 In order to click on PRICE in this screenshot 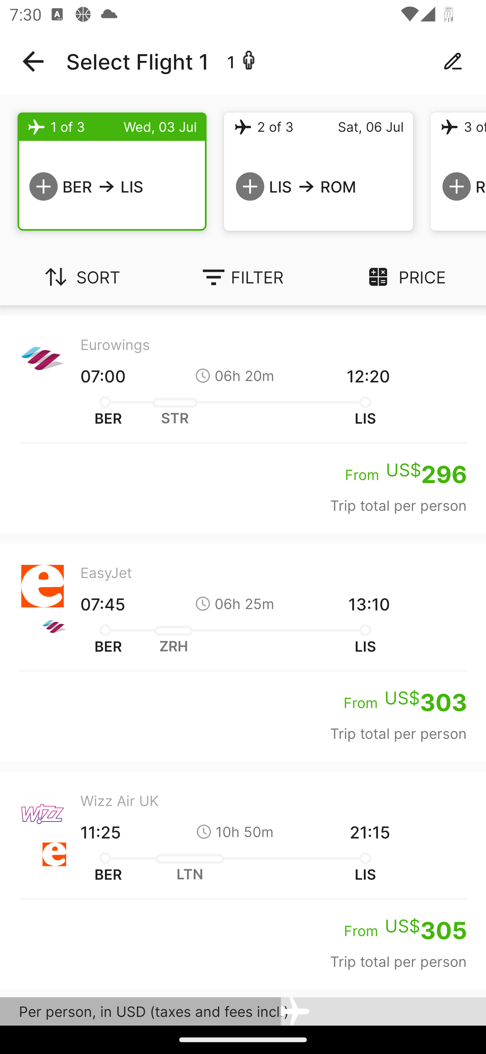, I will do `click(405, 277)`.